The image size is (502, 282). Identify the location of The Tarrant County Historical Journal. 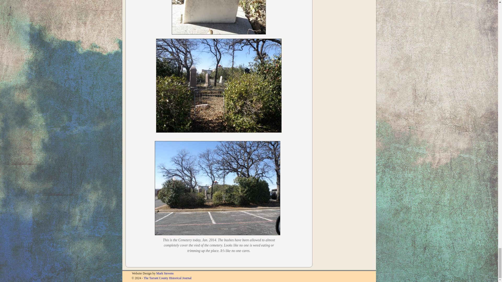
(167, 278).